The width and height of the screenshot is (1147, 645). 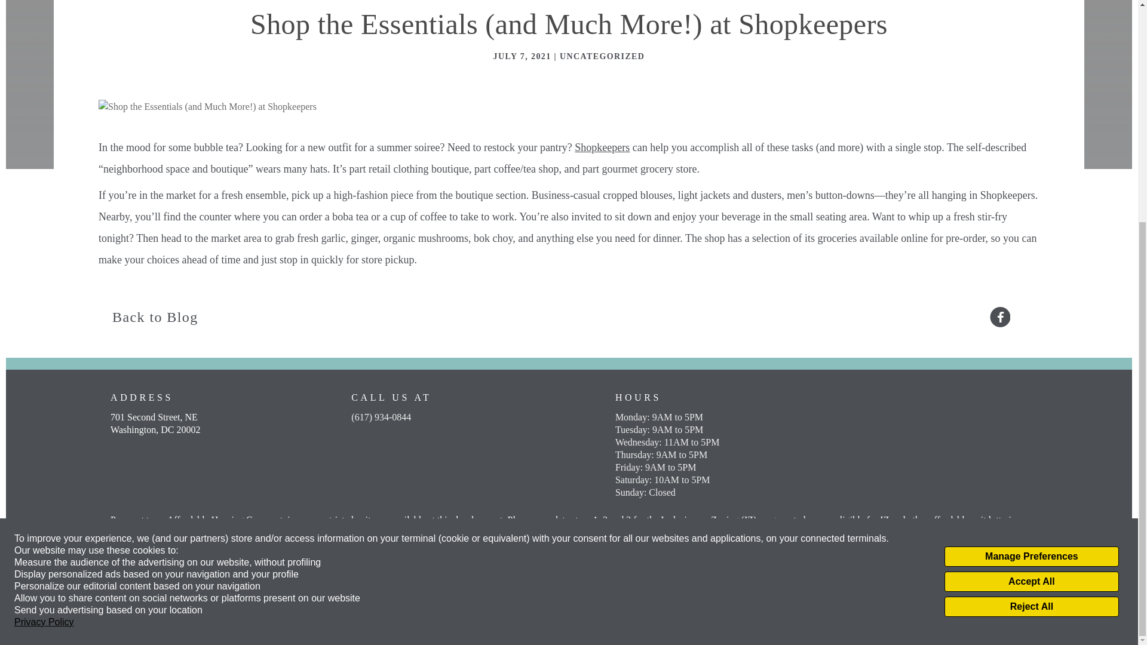 What do you see at coordinates (148, 317) in the screenshot?
I see `Back to Blog` at bounding box center [148, 317].